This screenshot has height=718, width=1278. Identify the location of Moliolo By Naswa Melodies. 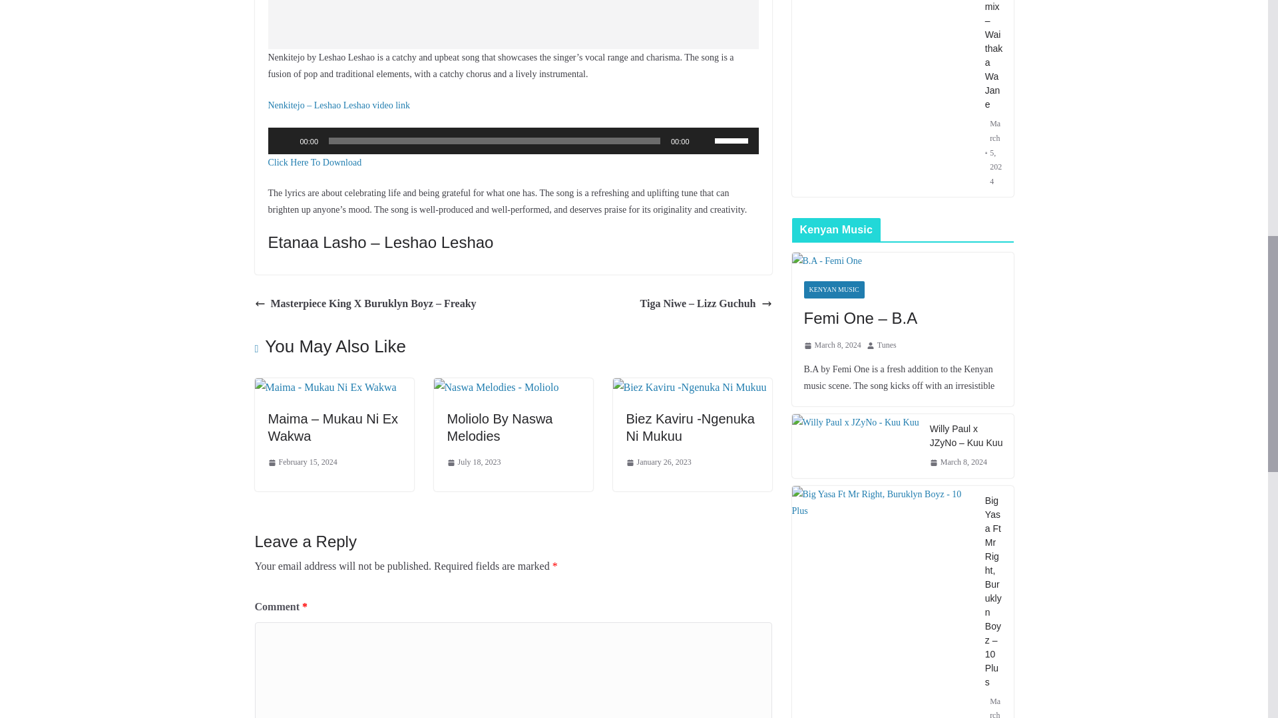
(497, 387).